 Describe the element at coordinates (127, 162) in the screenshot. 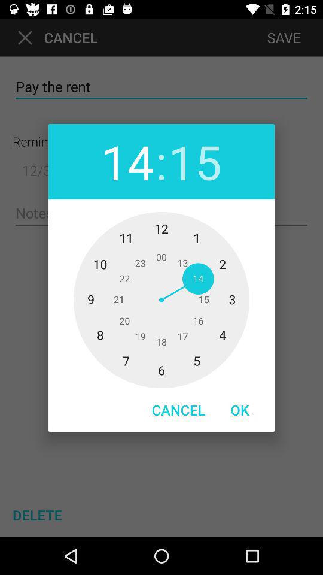

I see `open the icon next to : item` at that location.